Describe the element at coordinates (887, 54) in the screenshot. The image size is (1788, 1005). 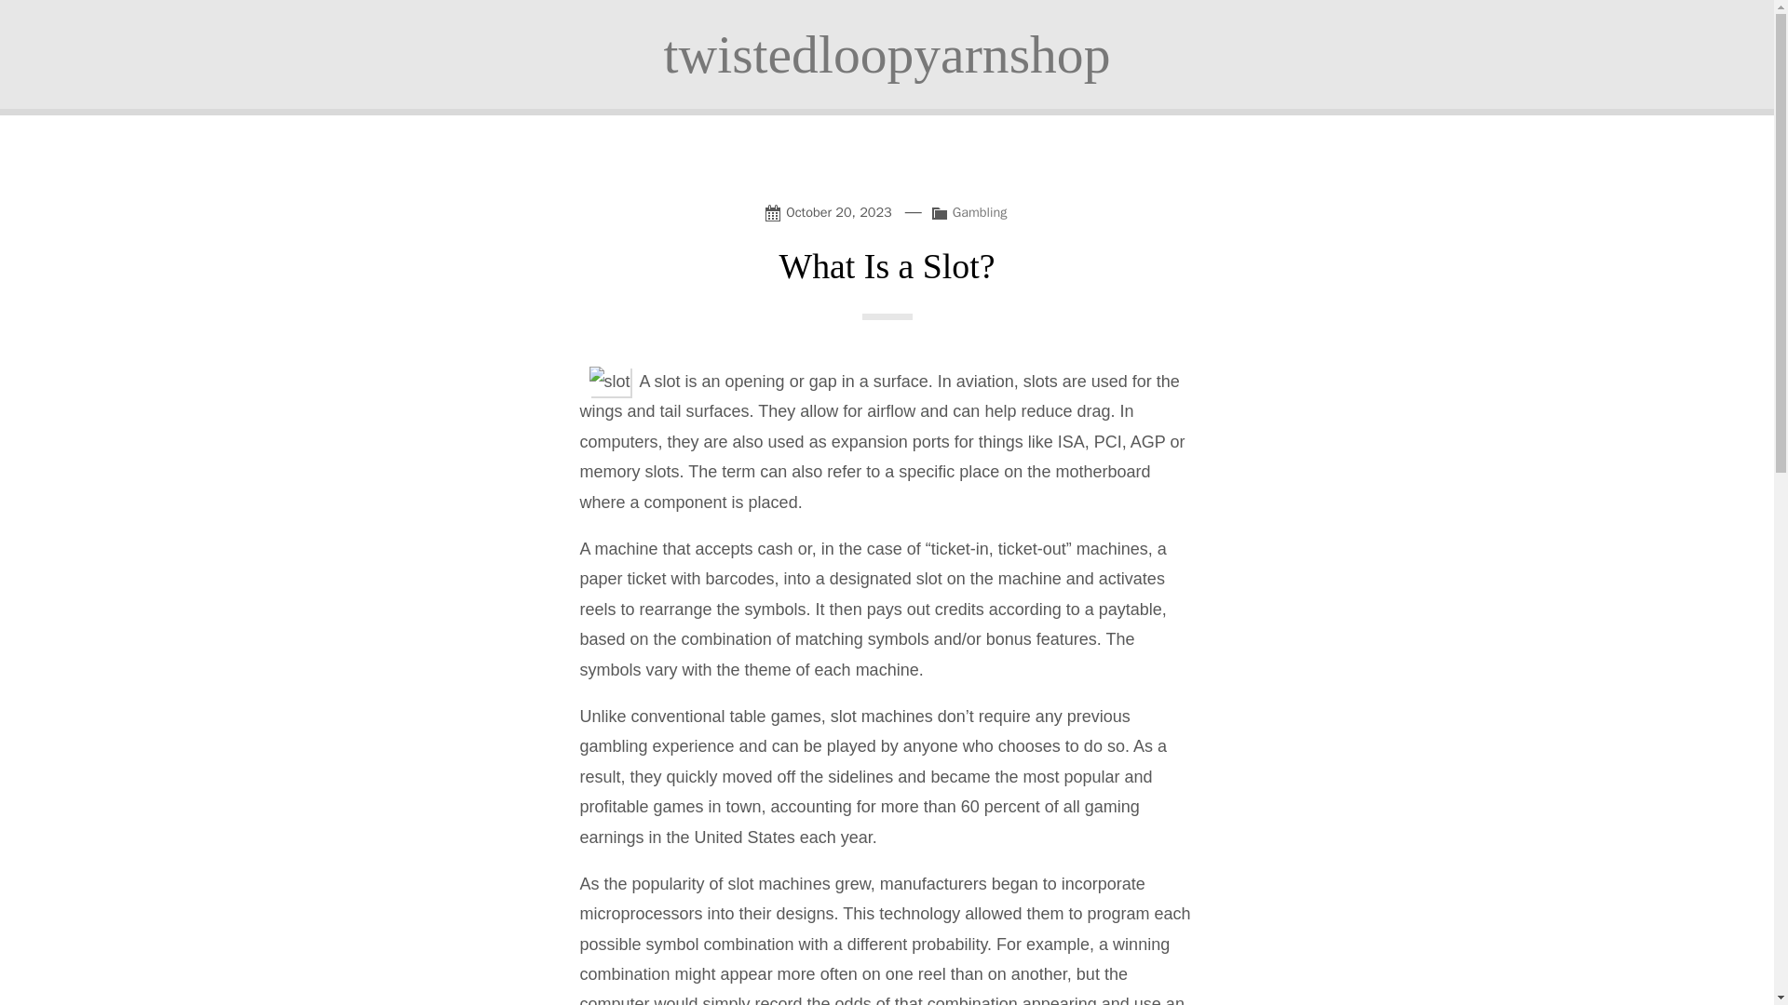
I see `twistedloopyarnshop` at that location.